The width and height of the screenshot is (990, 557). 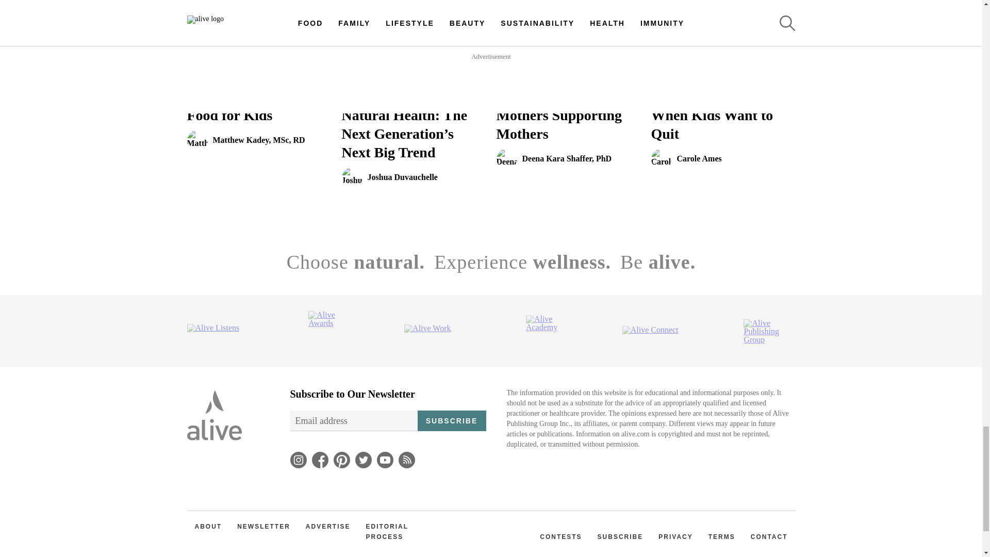 What do you see at coordinates (515, 96) in the screenshot?
I see `FAMILY` at bounding box center [515, 96].